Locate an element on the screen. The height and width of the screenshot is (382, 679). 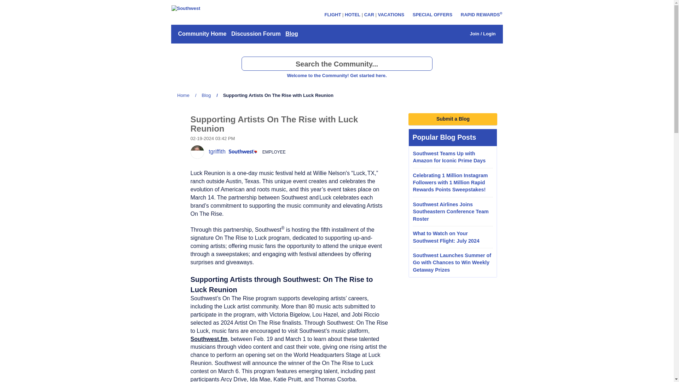
HOTEL is located at coordinates (353, 14).